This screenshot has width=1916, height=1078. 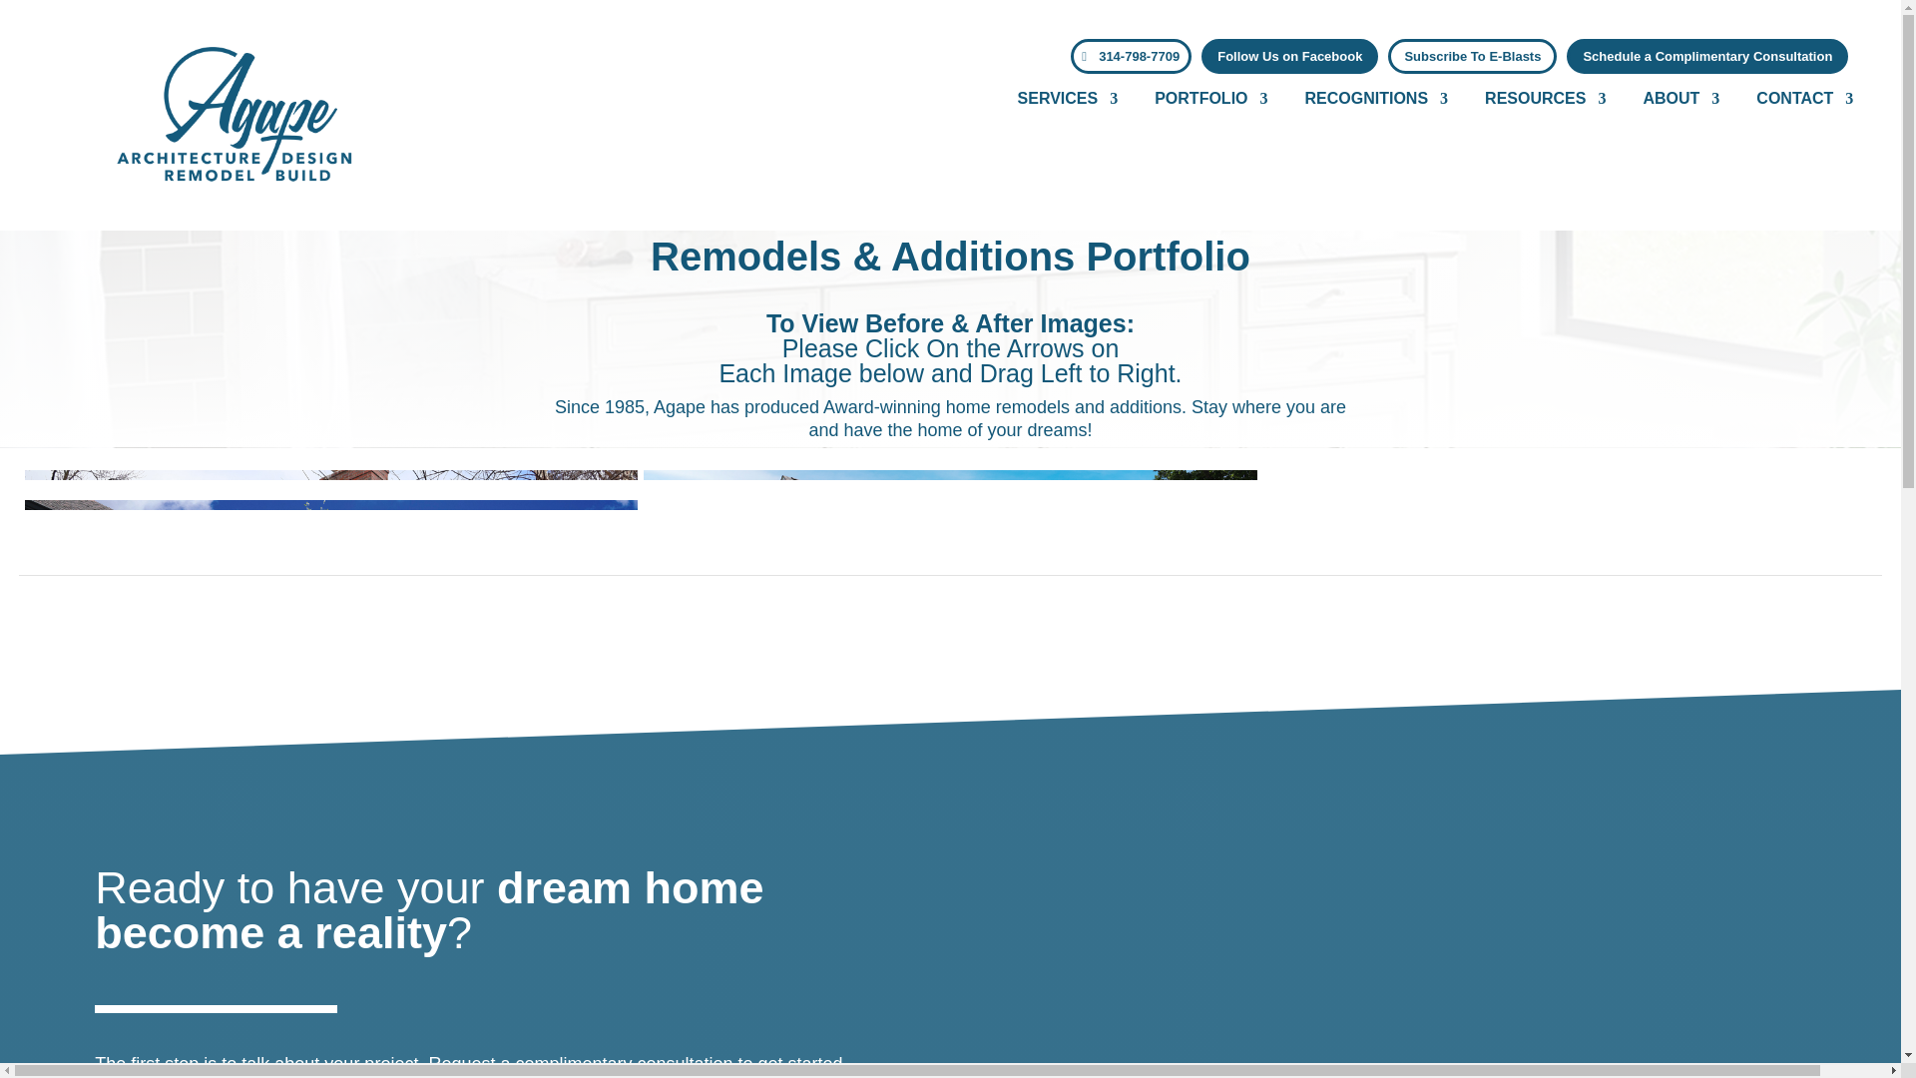 What do you see at coordinates (1132, 56) in the screenshot?
I see `314-798-7709` at bounding box center [1132, 56].